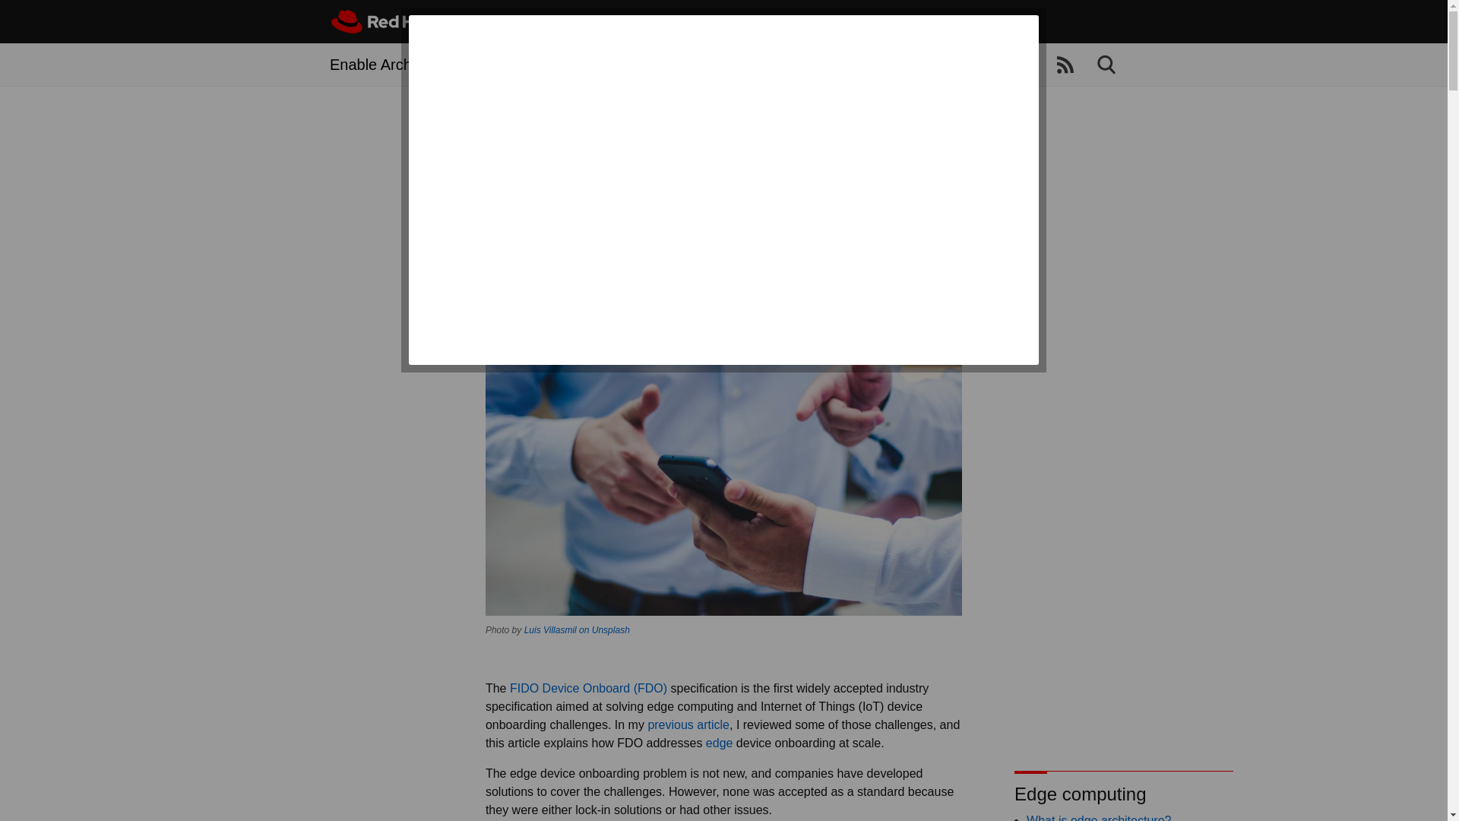 This screenshot has height=821, width=1459. Describe the element at coordinates (1099, 818) in the screenshot. I see `What is edge architecture?` at that location.